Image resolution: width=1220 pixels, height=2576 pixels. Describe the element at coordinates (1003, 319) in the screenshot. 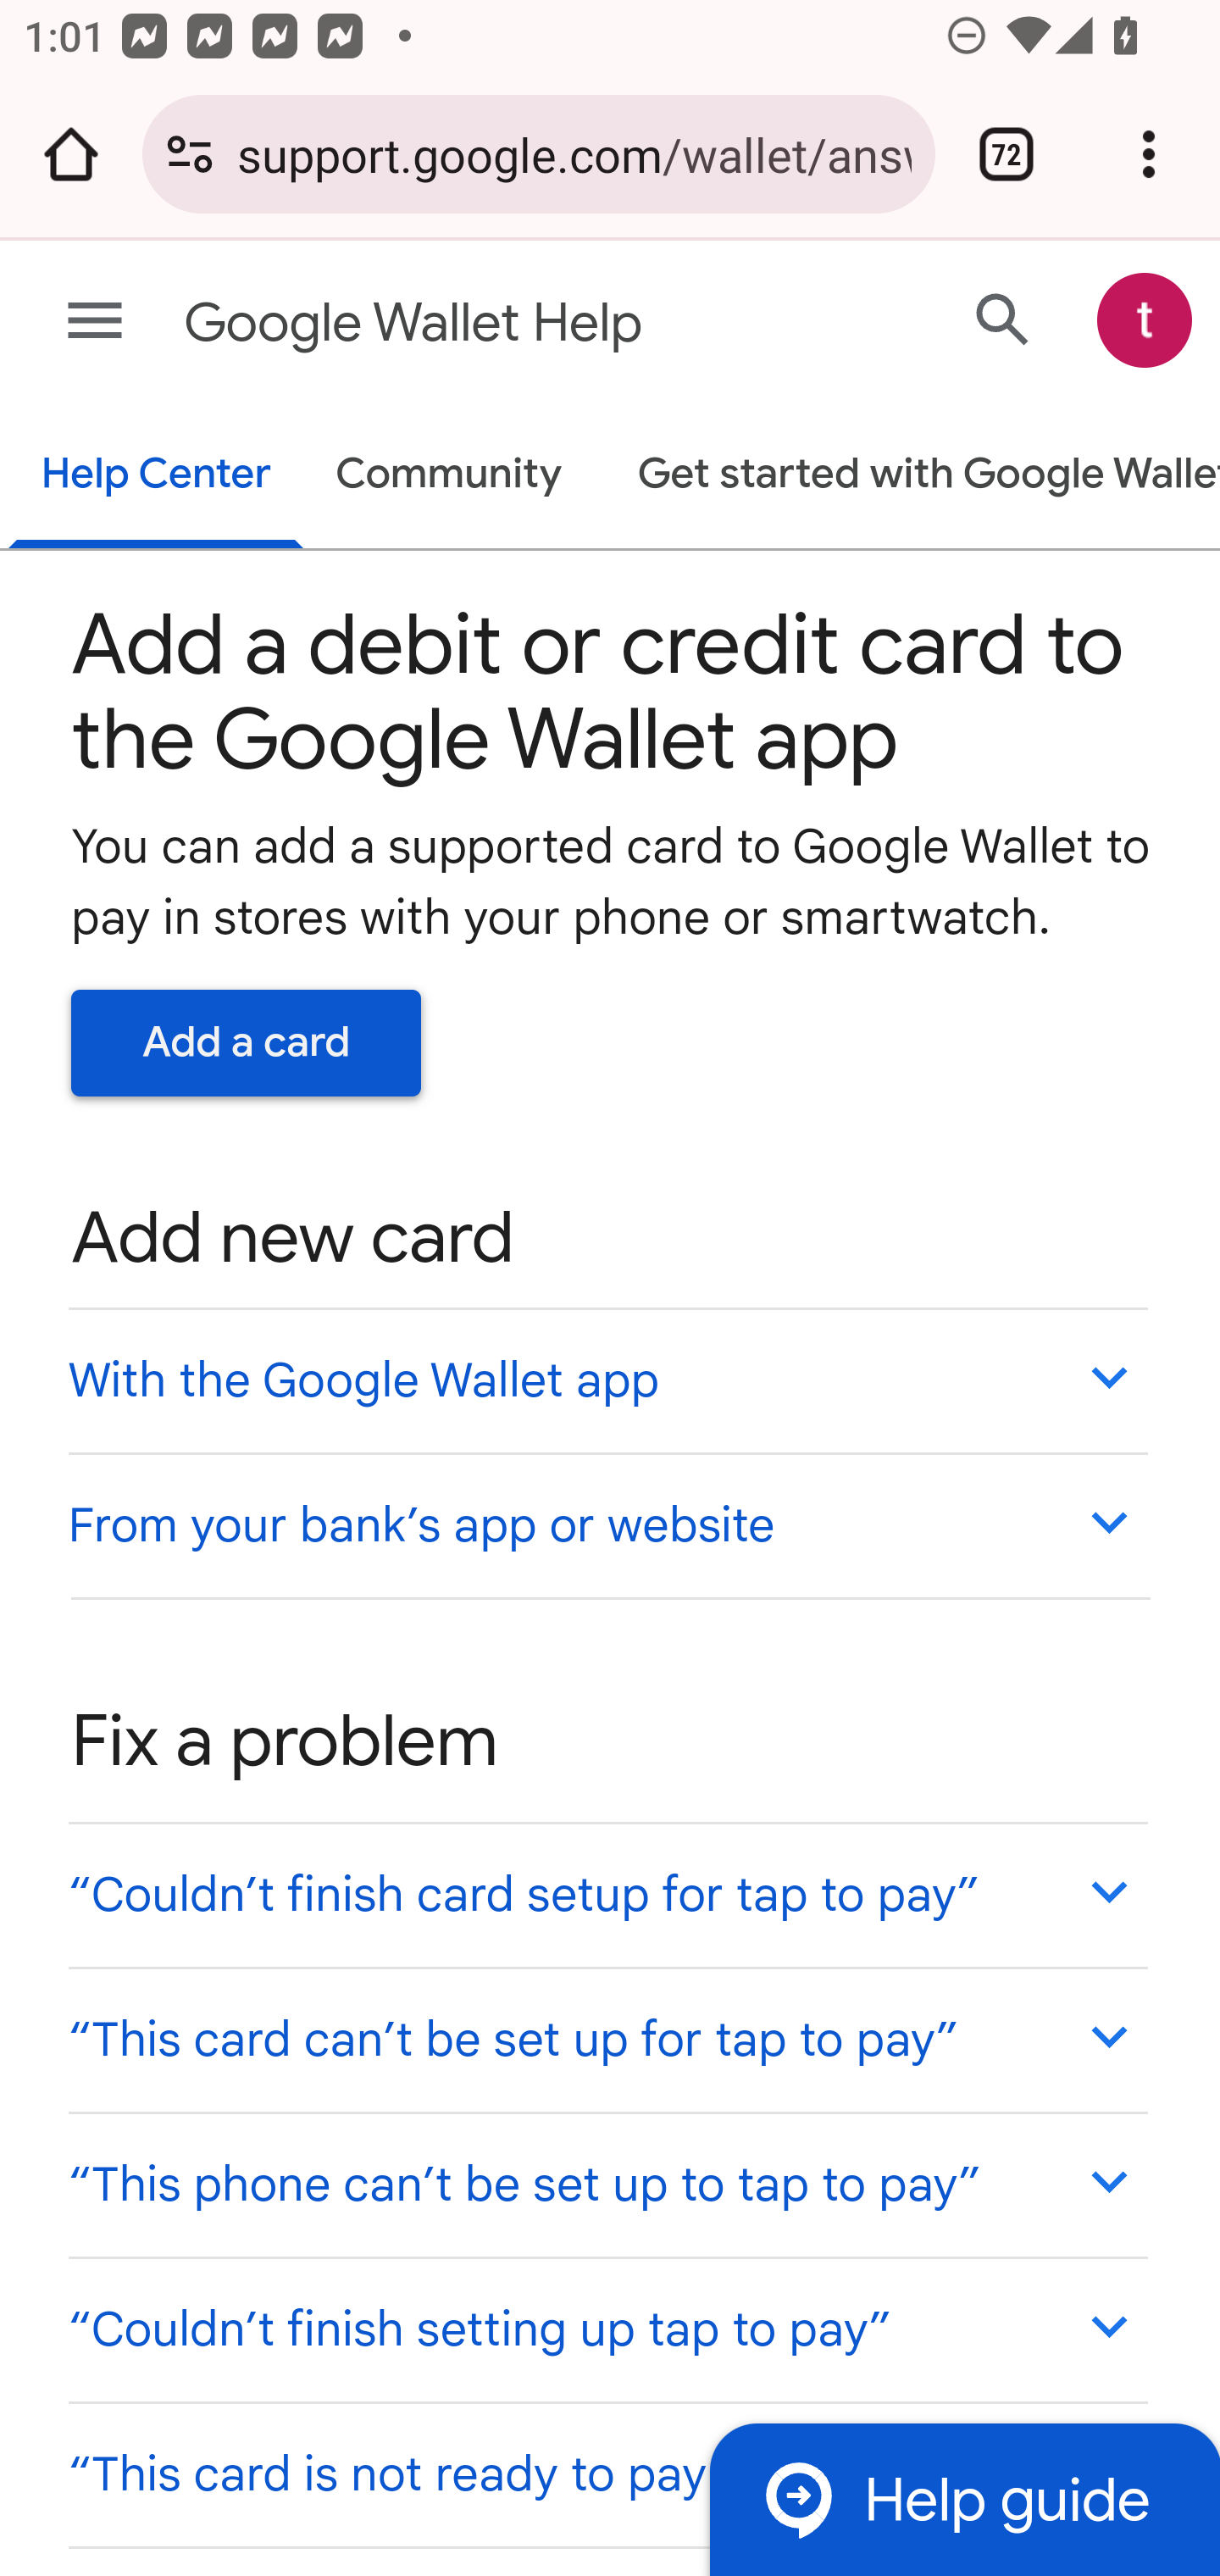

I see `Search Help Center` at that location.